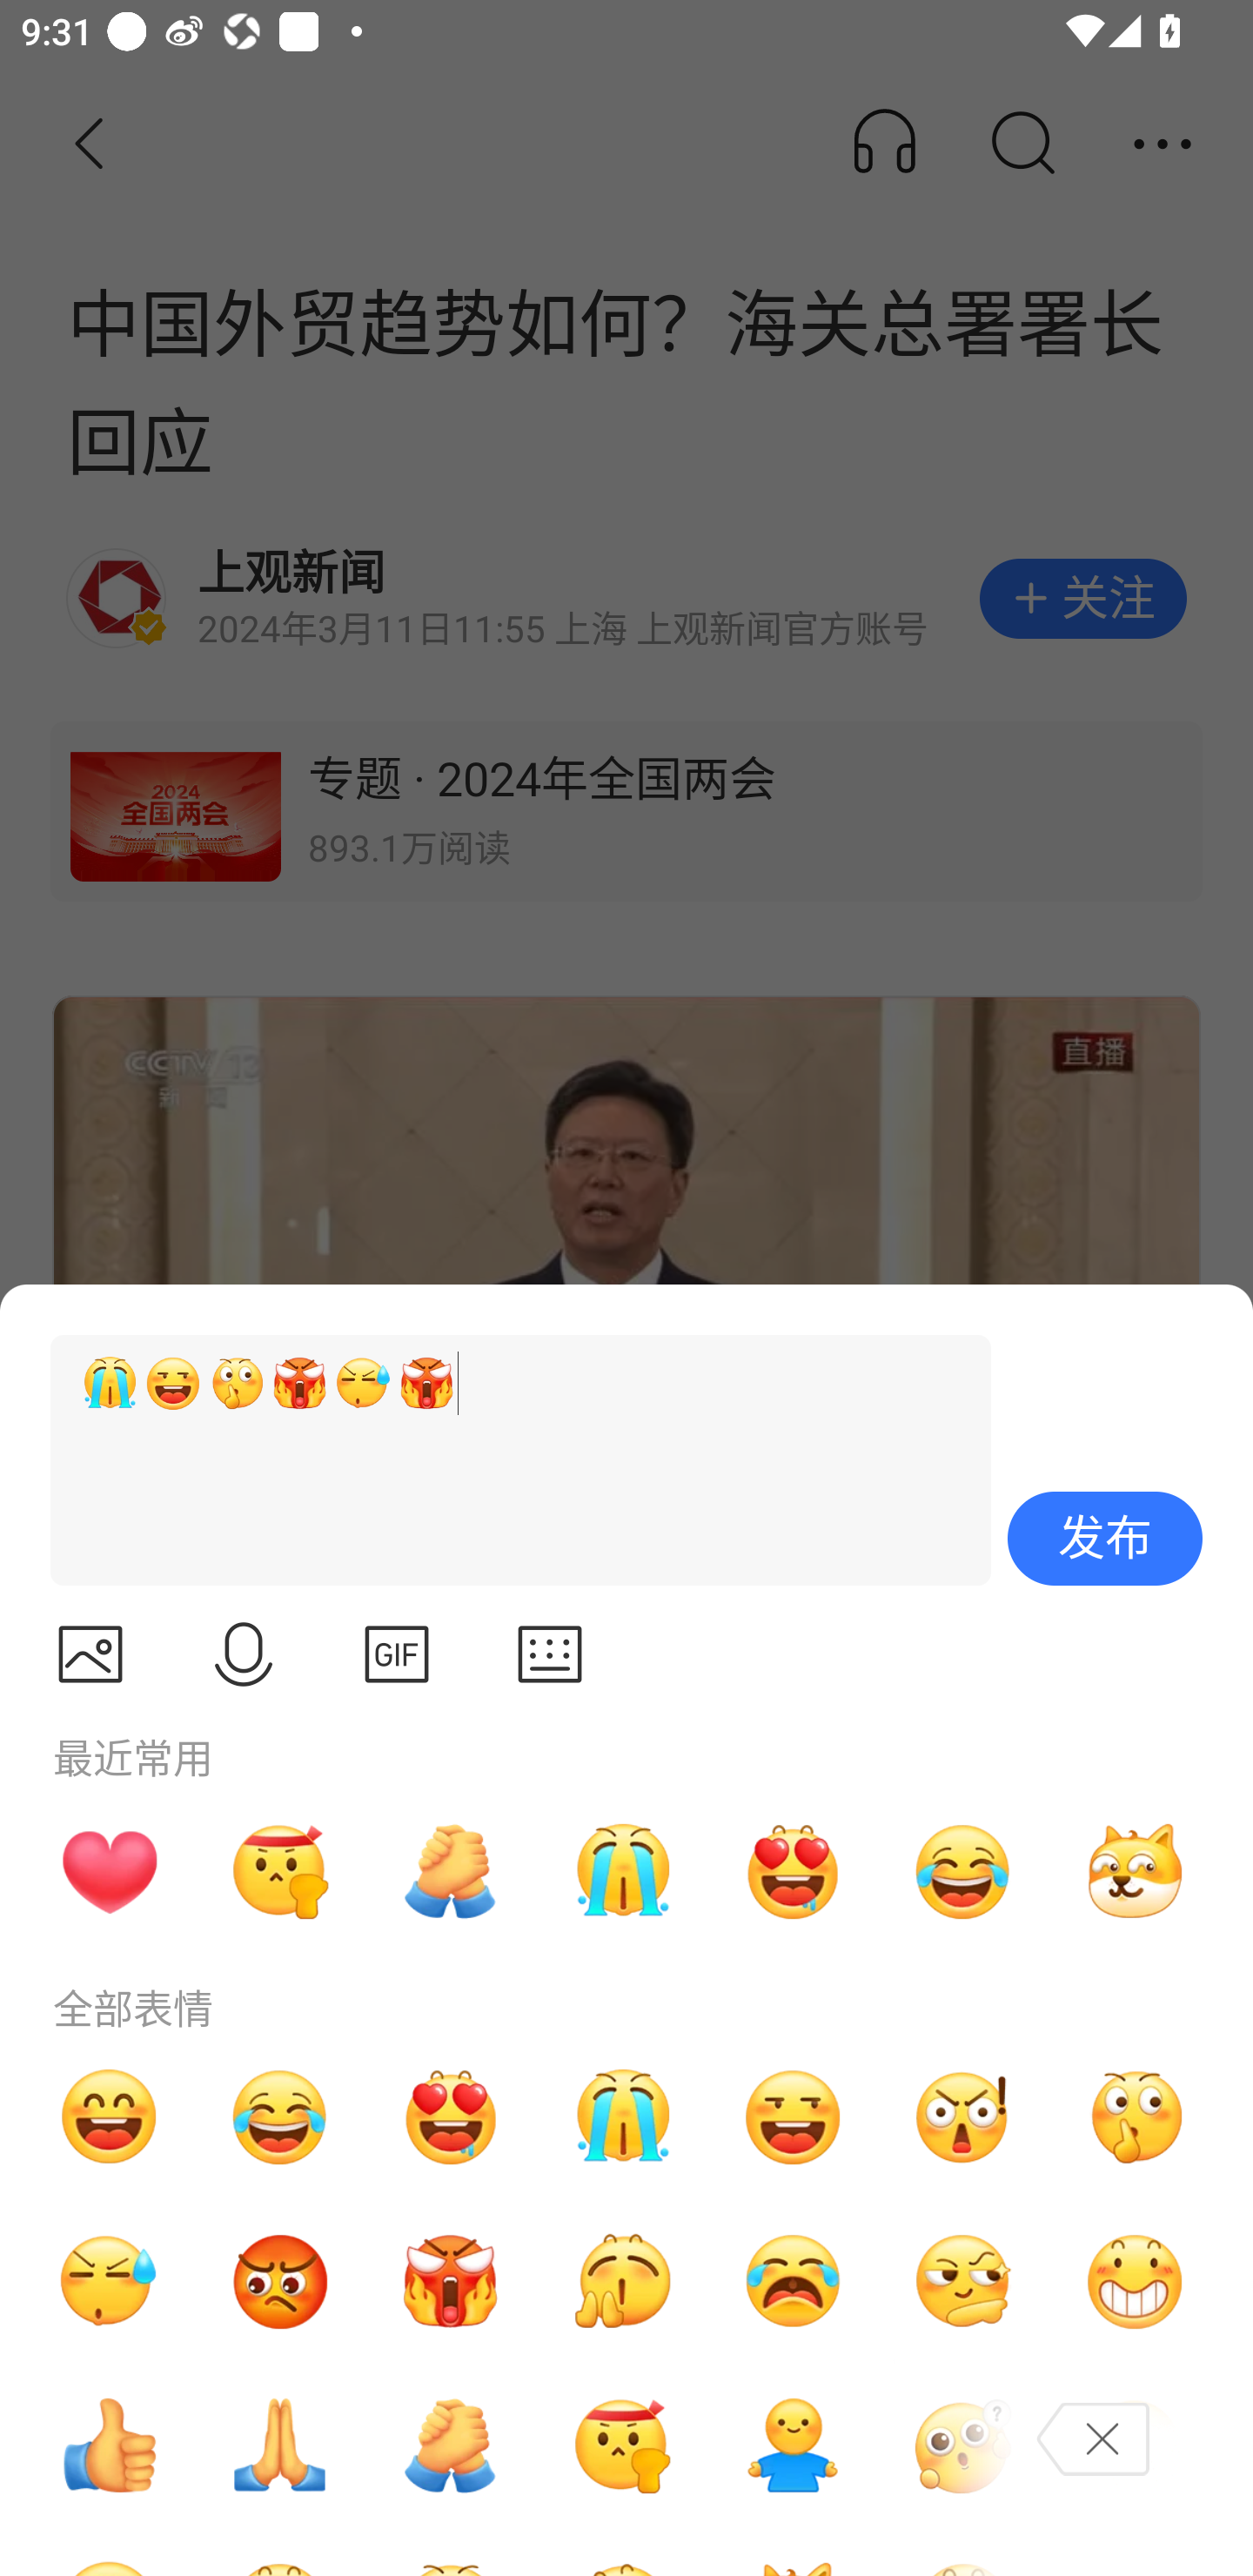  I want to click on [哭][嘿嘿][嘘][愤怒][汗][愤怒], so click(507, 1460).